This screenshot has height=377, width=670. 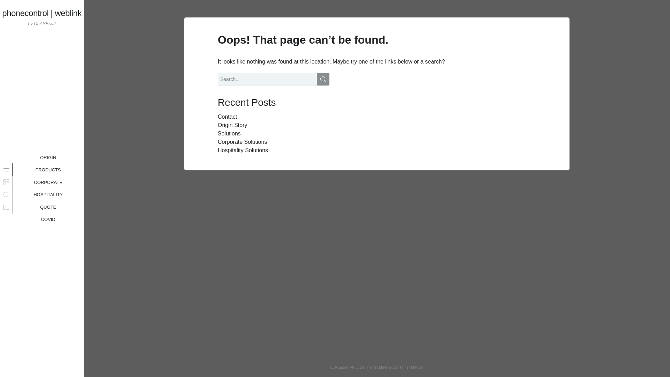 What do you see at coordinates (412, 367) in the screenshot?
I see `CORPORATE` at bounding box center [412, 367].